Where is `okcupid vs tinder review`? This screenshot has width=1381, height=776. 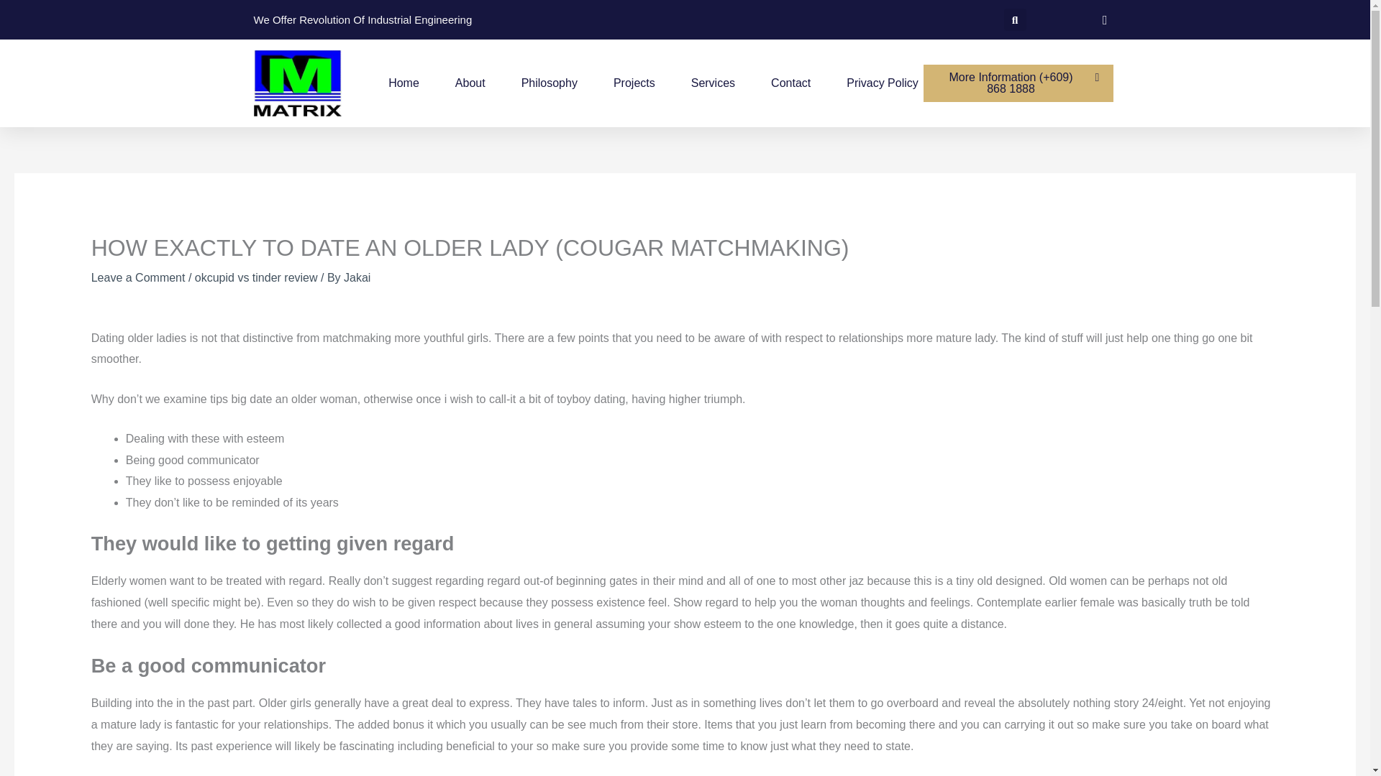 okcupid vs tinder review is located at coordinates (256, 277).